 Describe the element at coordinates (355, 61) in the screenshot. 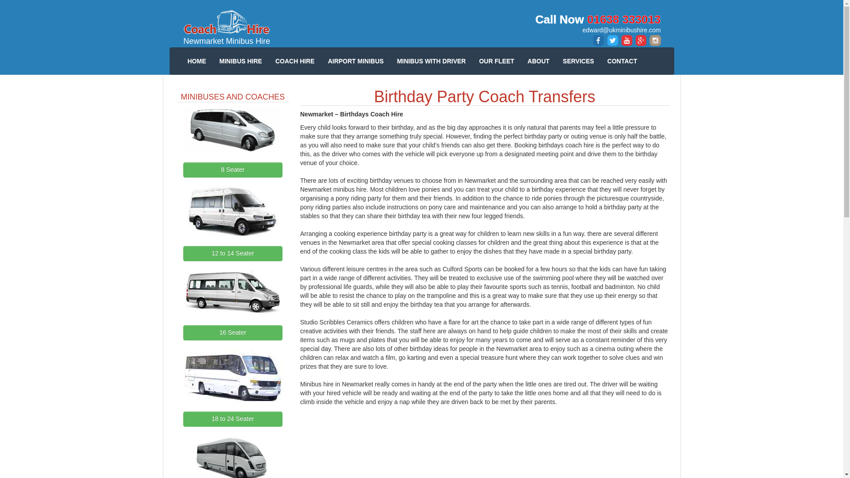

I see `AIRPORT MINIBUS` at that location.